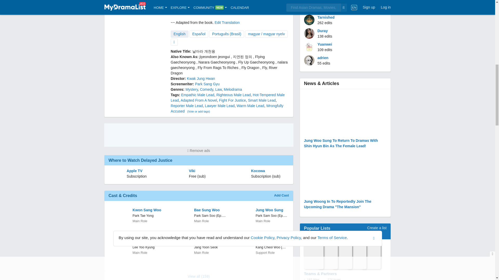  What do you see at coordinates (250, 67) in the screenshot?
I see `Fly Dragon` at bounding box center [250, 67].